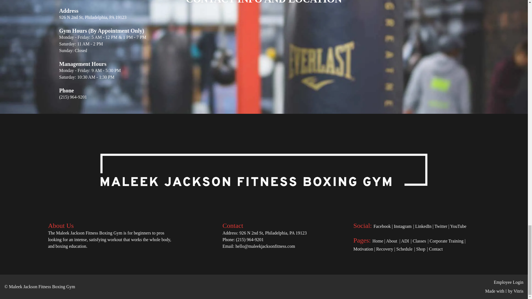 Image resolution: width=532 pixels, height=299 pixels. What do you see at coordinates (423, 226) in the screenshot?
I see `LinkedIn` at bounding box center [423, 226].